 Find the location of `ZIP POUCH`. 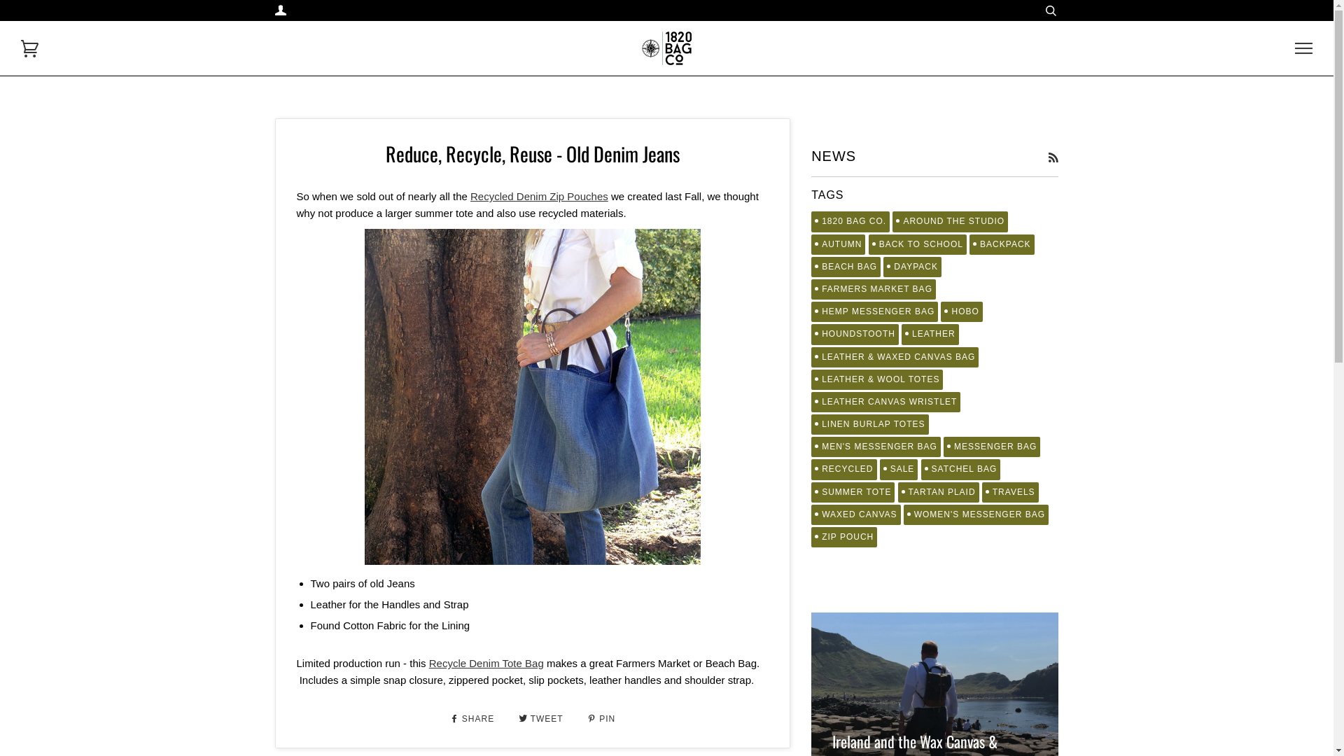

ZIP POUCH is located at coordinates (844, 538).